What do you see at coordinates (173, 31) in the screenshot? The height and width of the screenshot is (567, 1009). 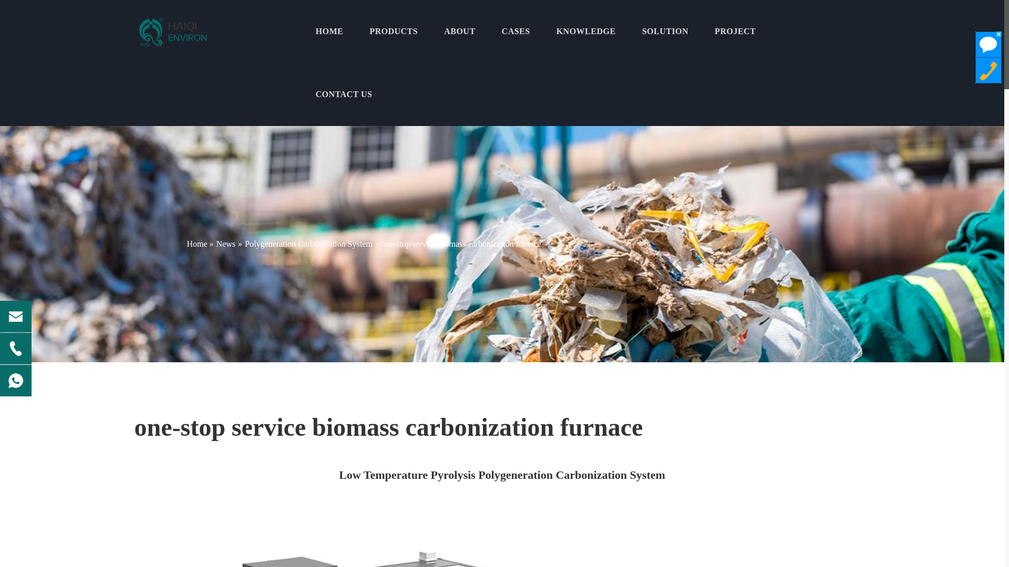 I see `Haiqi Biomass Gasifier Factory` at bounding box center [173, 31].